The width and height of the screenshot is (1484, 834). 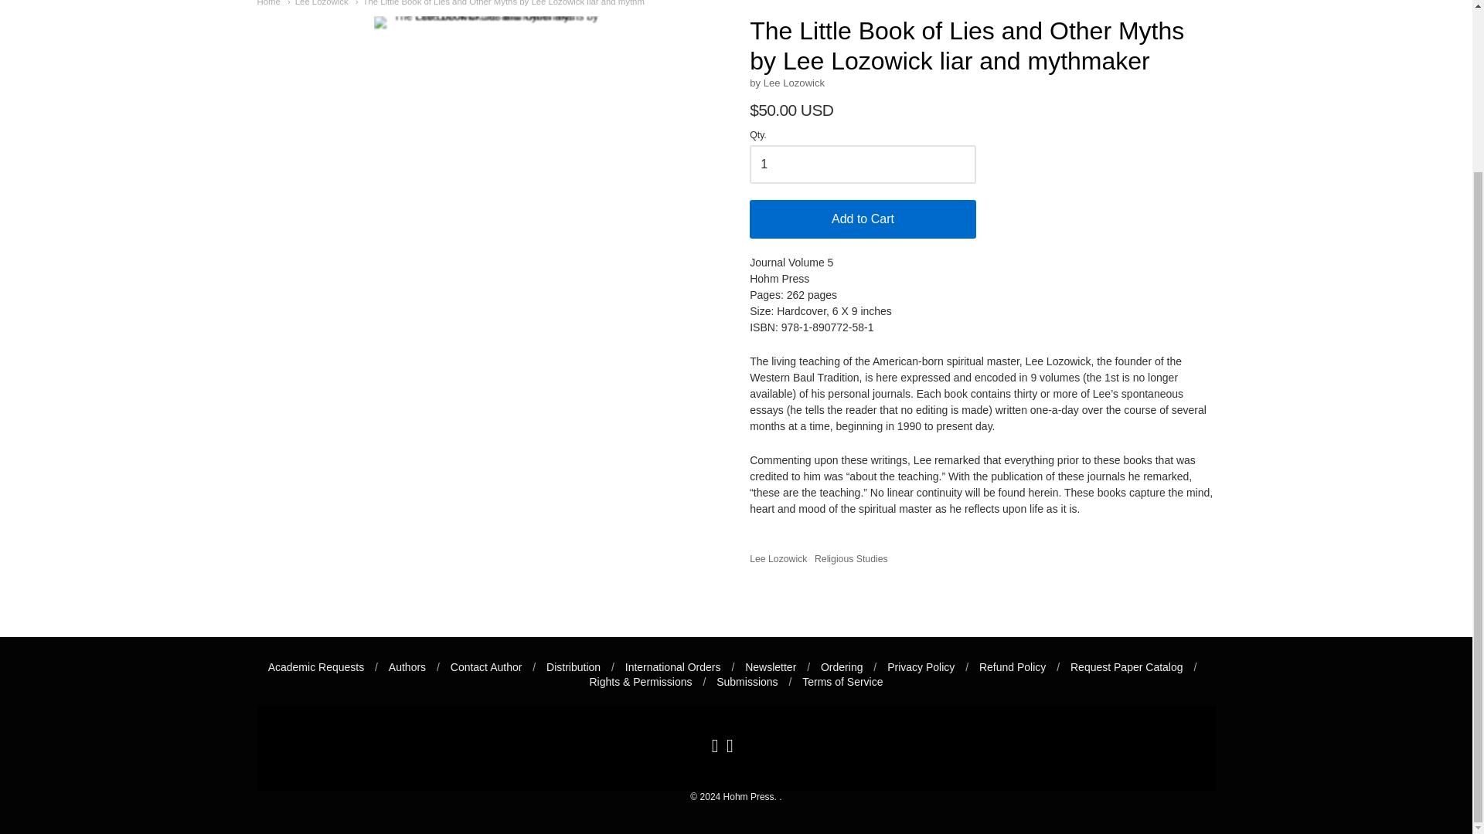 I want to click on Show products matching tag Lee Lozowick, so click(x=778, y=559).